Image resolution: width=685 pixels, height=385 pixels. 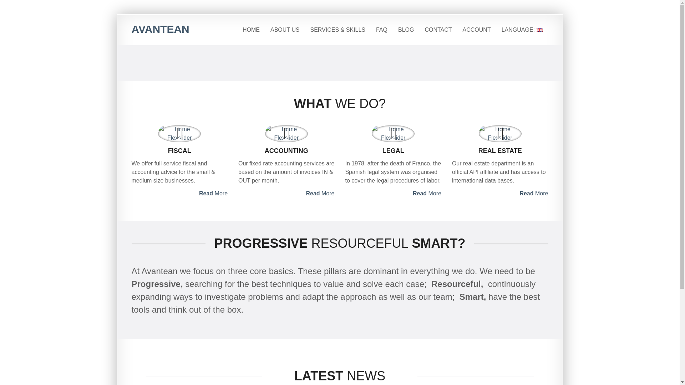 What do you see at coordinates (522, 30) in the screenshot?
I see `LANGUAGE: ` at bounding box center [522, 30].